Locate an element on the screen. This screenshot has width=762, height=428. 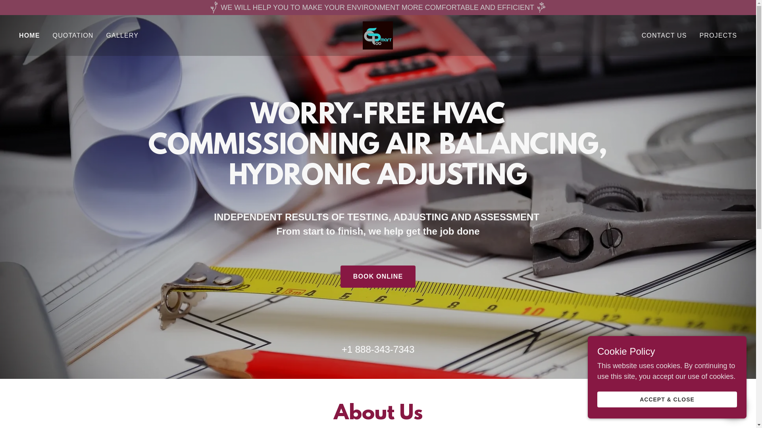
QUOTATION is located at coordinates (73, 36).